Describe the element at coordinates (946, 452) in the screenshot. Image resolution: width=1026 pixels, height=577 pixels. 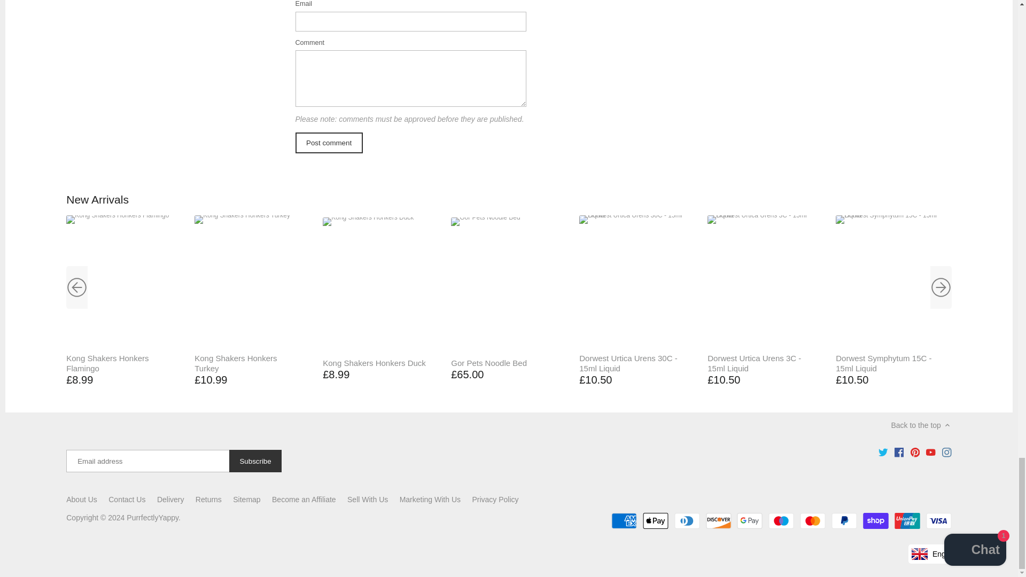
I see `Instagram` at that location.